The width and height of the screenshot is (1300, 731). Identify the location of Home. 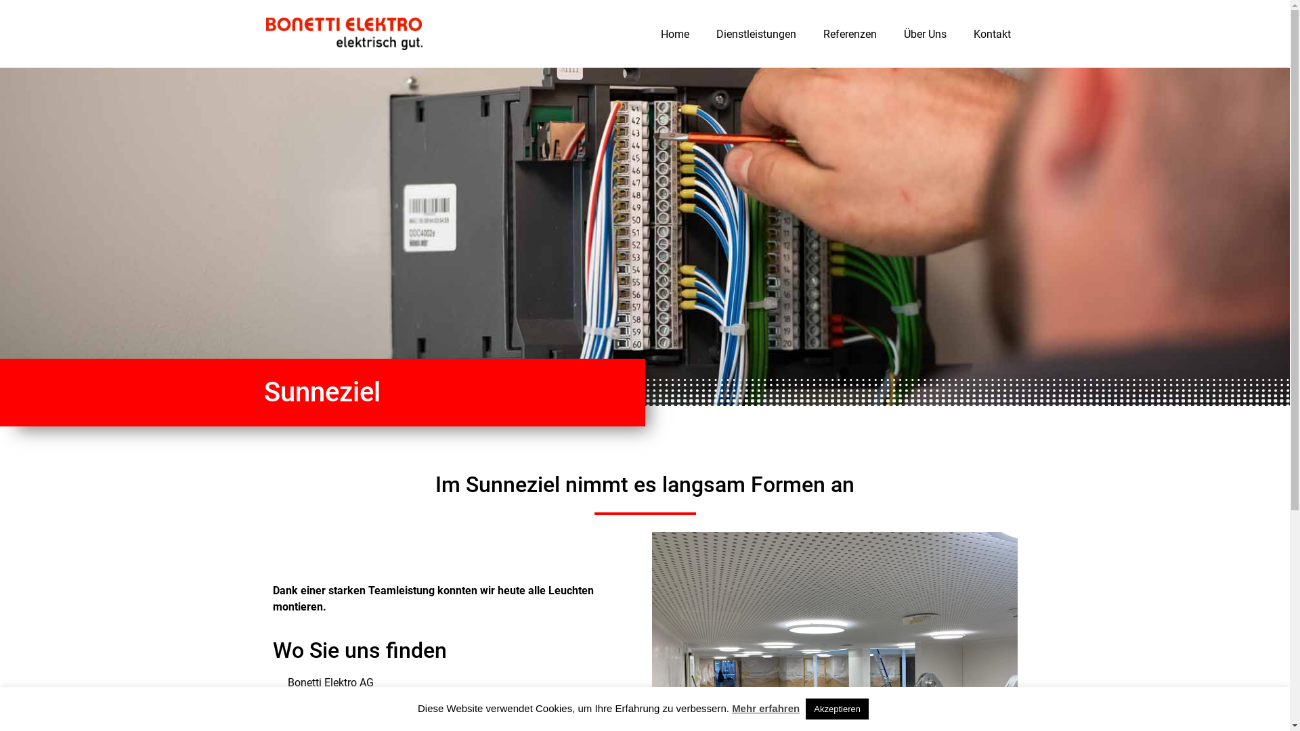
(675, 34).